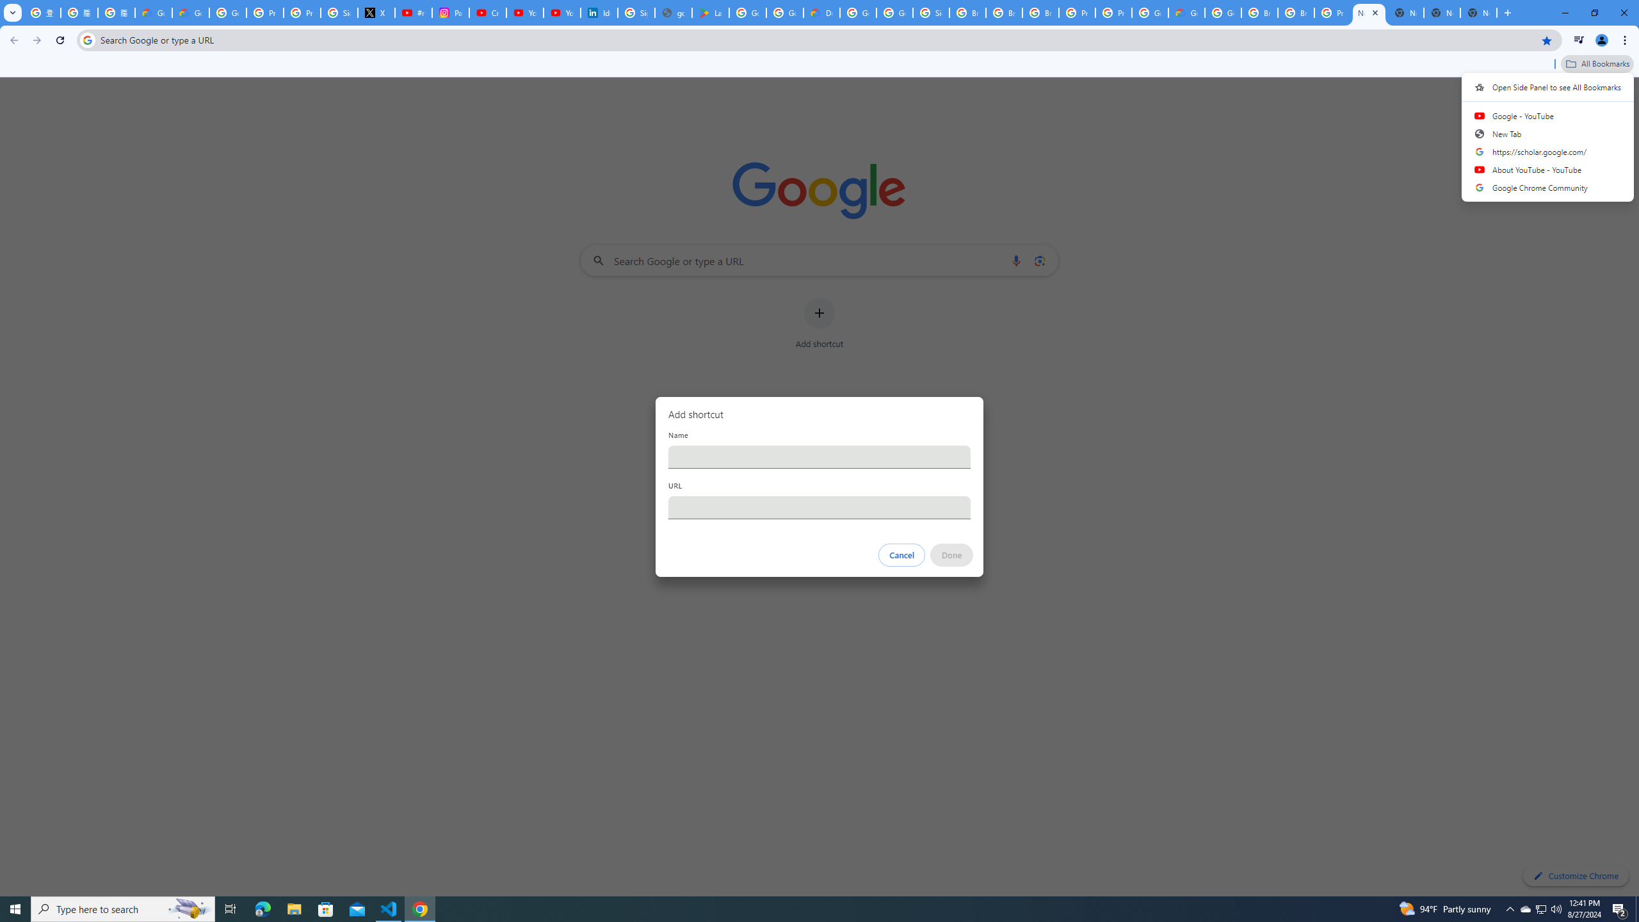 The width and height of the screenshot is (1639, 922). What do you see at coordinates (967, 13) in the screenshot?
I see `Browse Chrome as a guest - Computer - Google Chrome Help` at bounding box center [967, 13].